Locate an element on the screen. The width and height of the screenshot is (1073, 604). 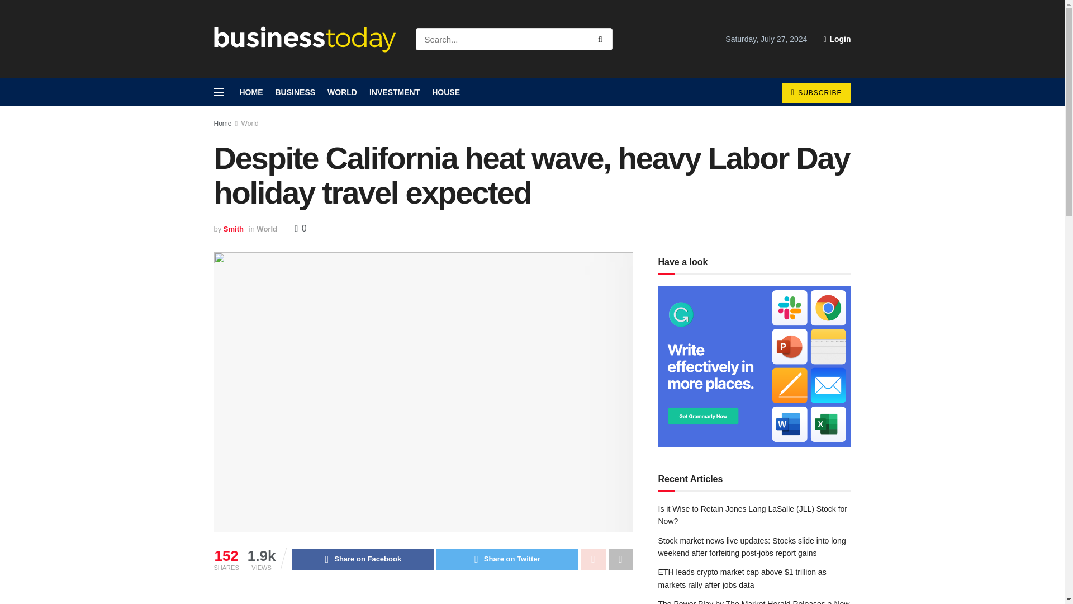
Share on Twitter is located at coordinates (507, 559).